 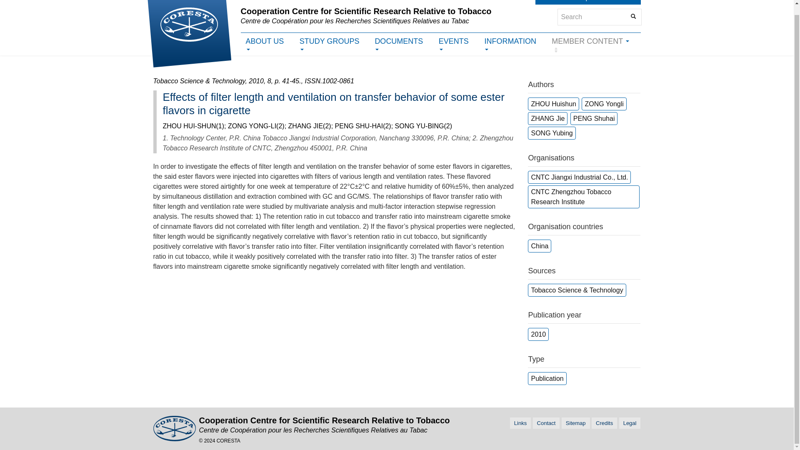 I want to click on Member Access, so click(x=615, y=2).